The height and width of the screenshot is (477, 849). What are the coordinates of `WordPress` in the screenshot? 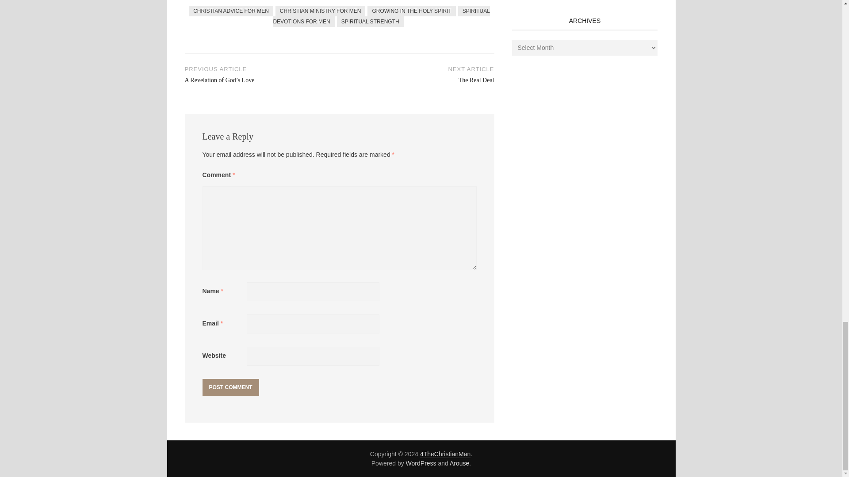 It's located at (421, 464).